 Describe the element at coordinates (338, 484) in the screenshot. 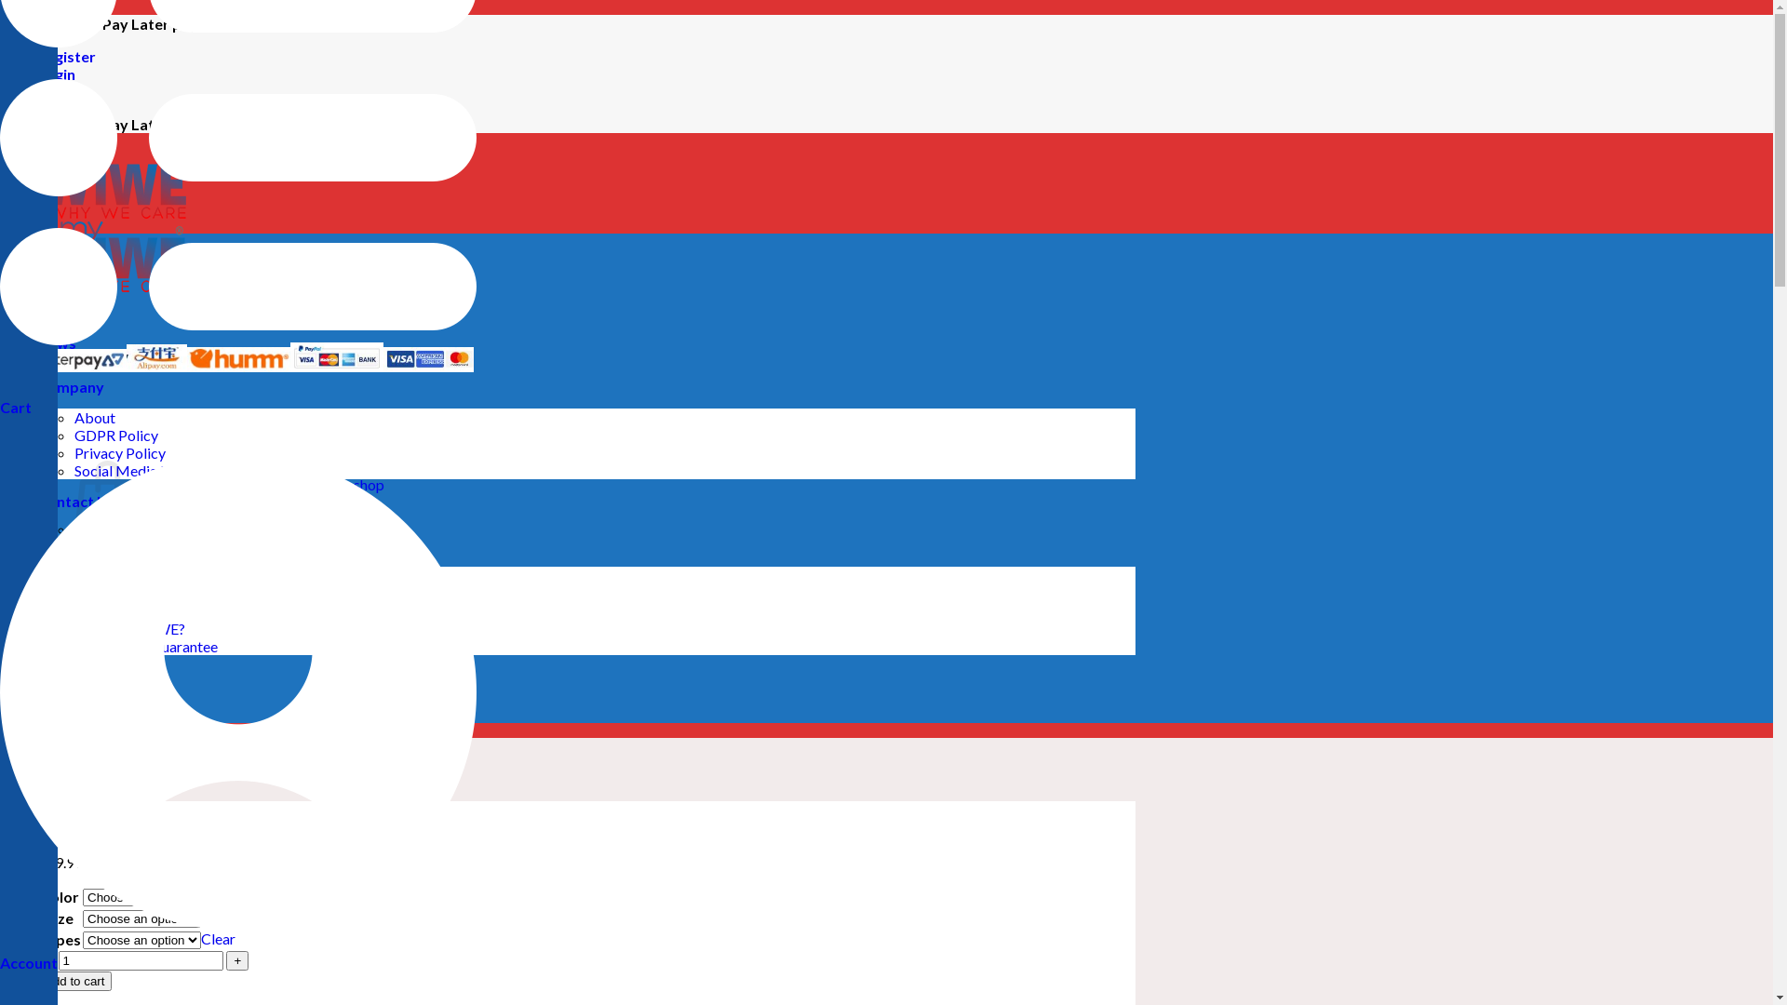

I see `Return to shop` at that location.